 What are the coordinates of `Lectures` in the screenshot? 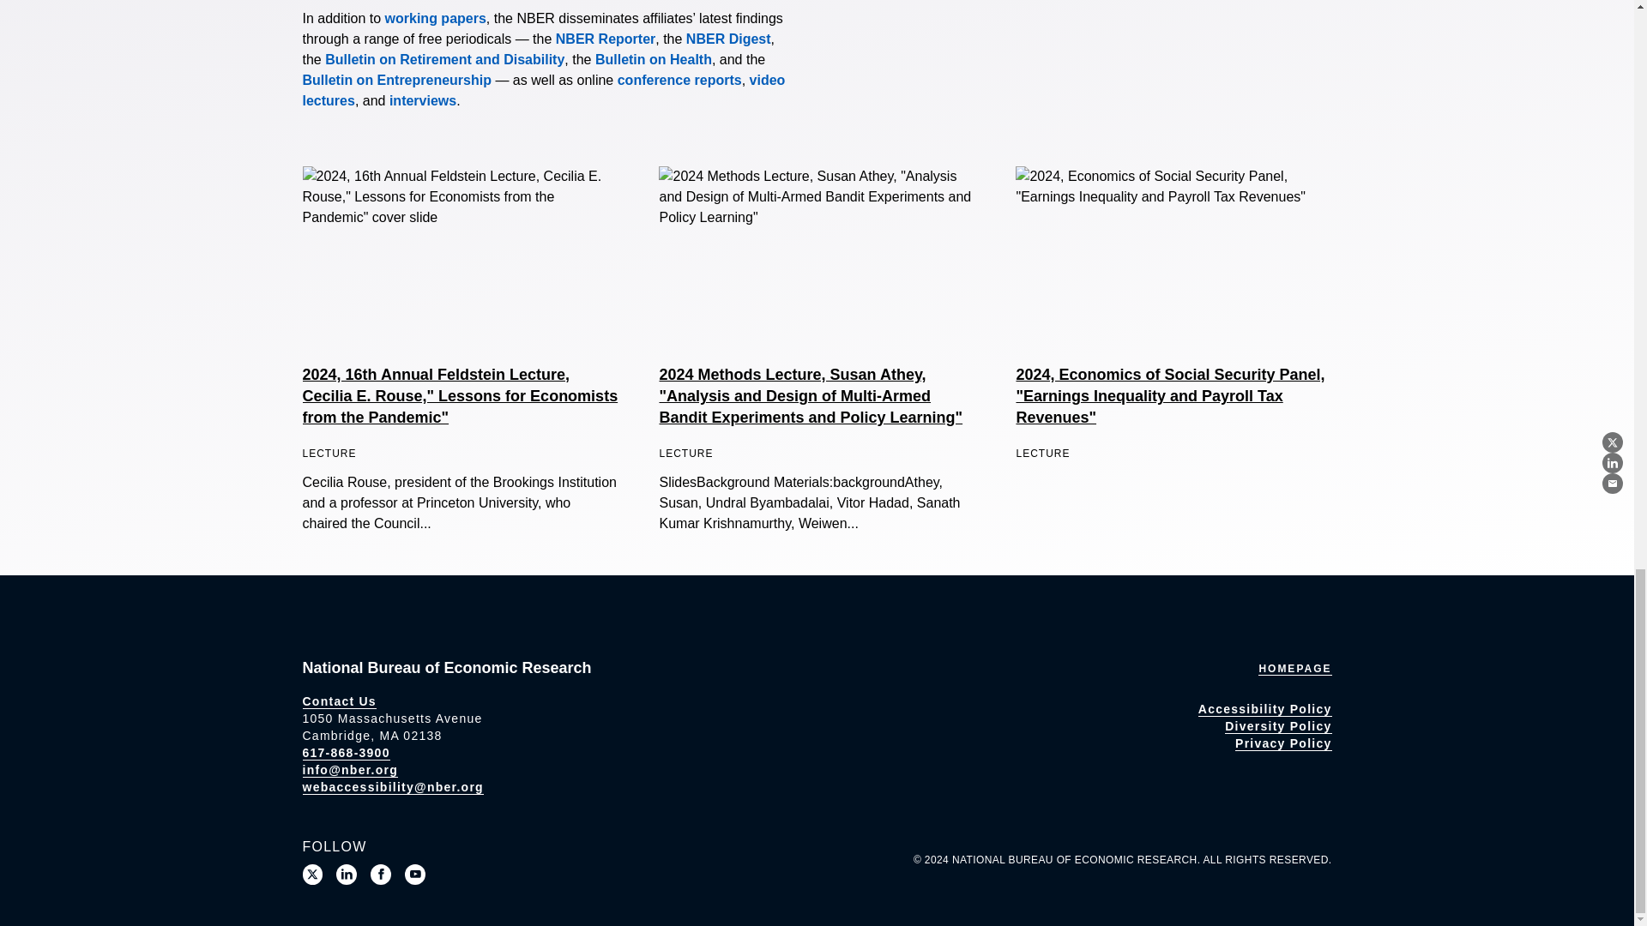 It's located at (543, 91).